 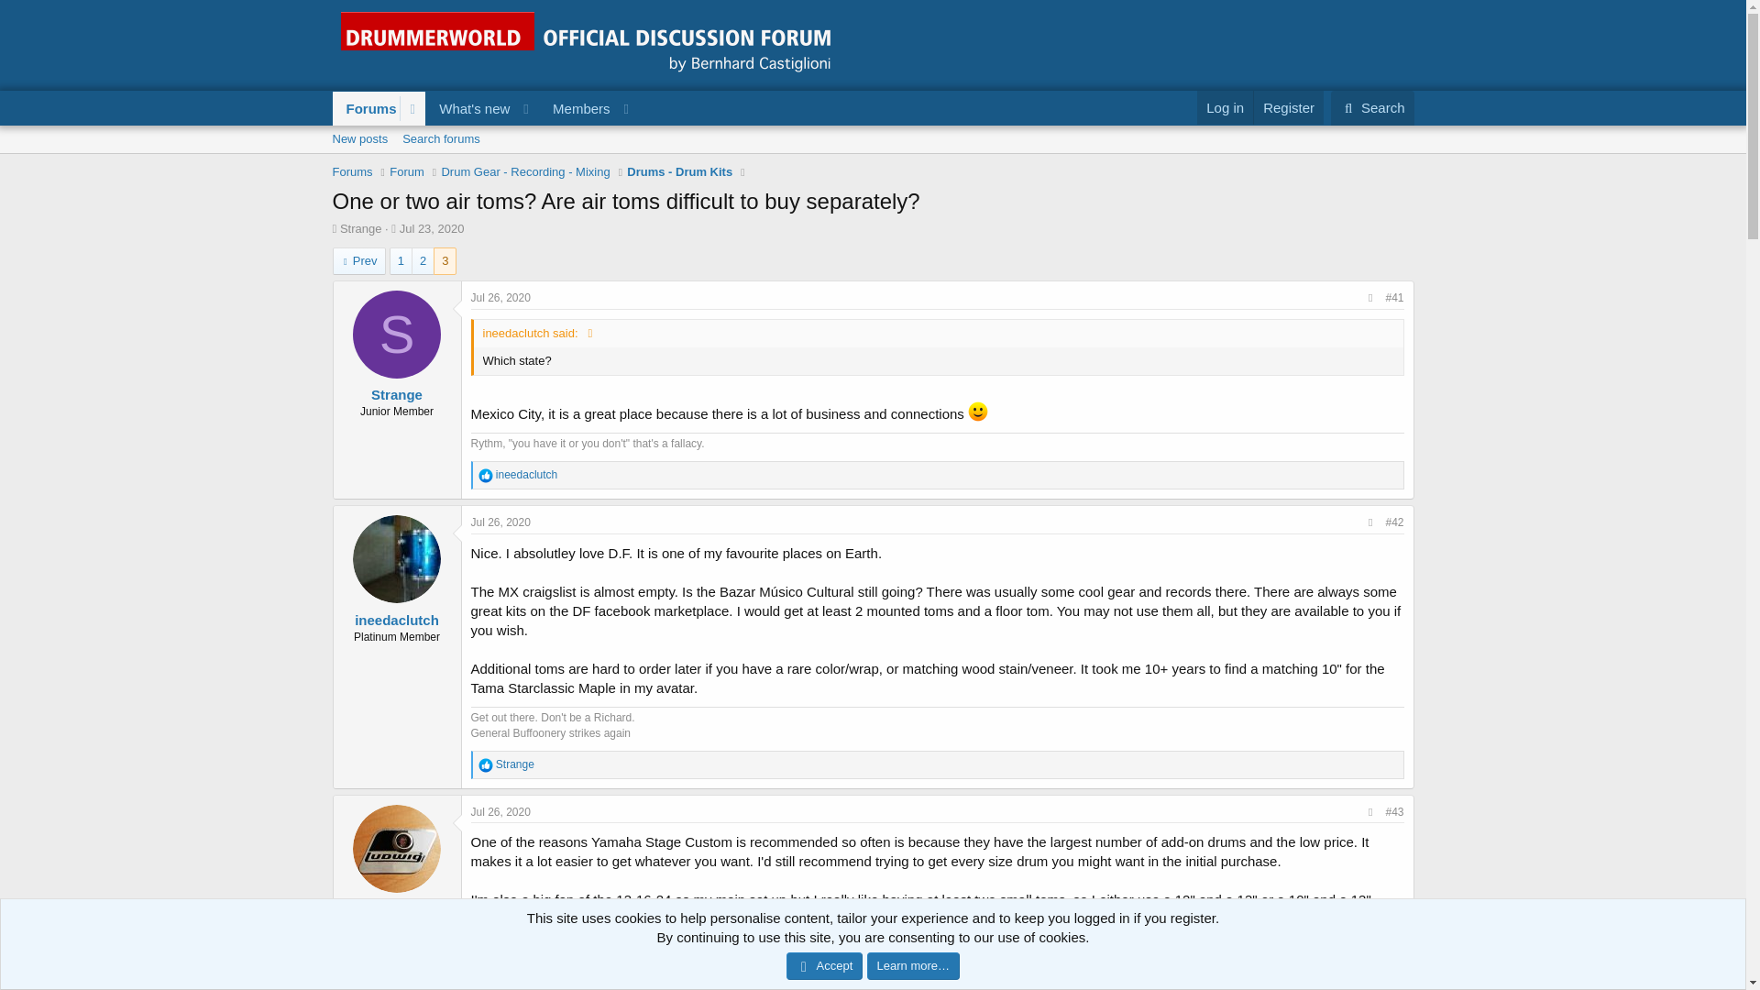 What do you see at coordinates (1225, 108) in the screenshot?
I see `Prev` at bounding box center [1225, 108].